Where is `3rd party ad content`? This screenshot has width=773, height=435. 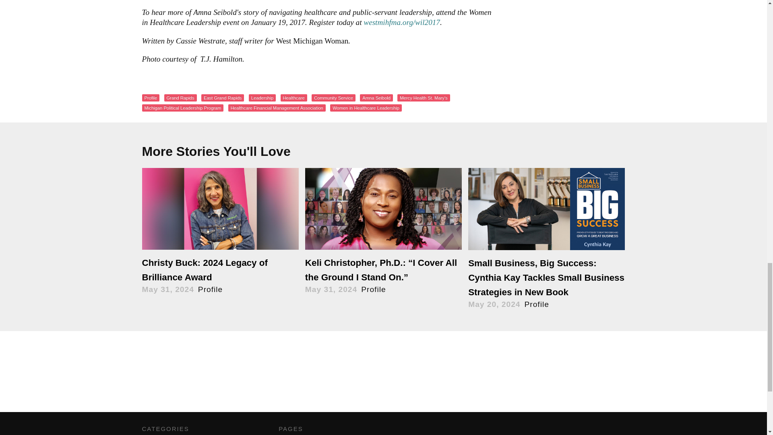
3rd party ad content is located at coordinates (383, 379).